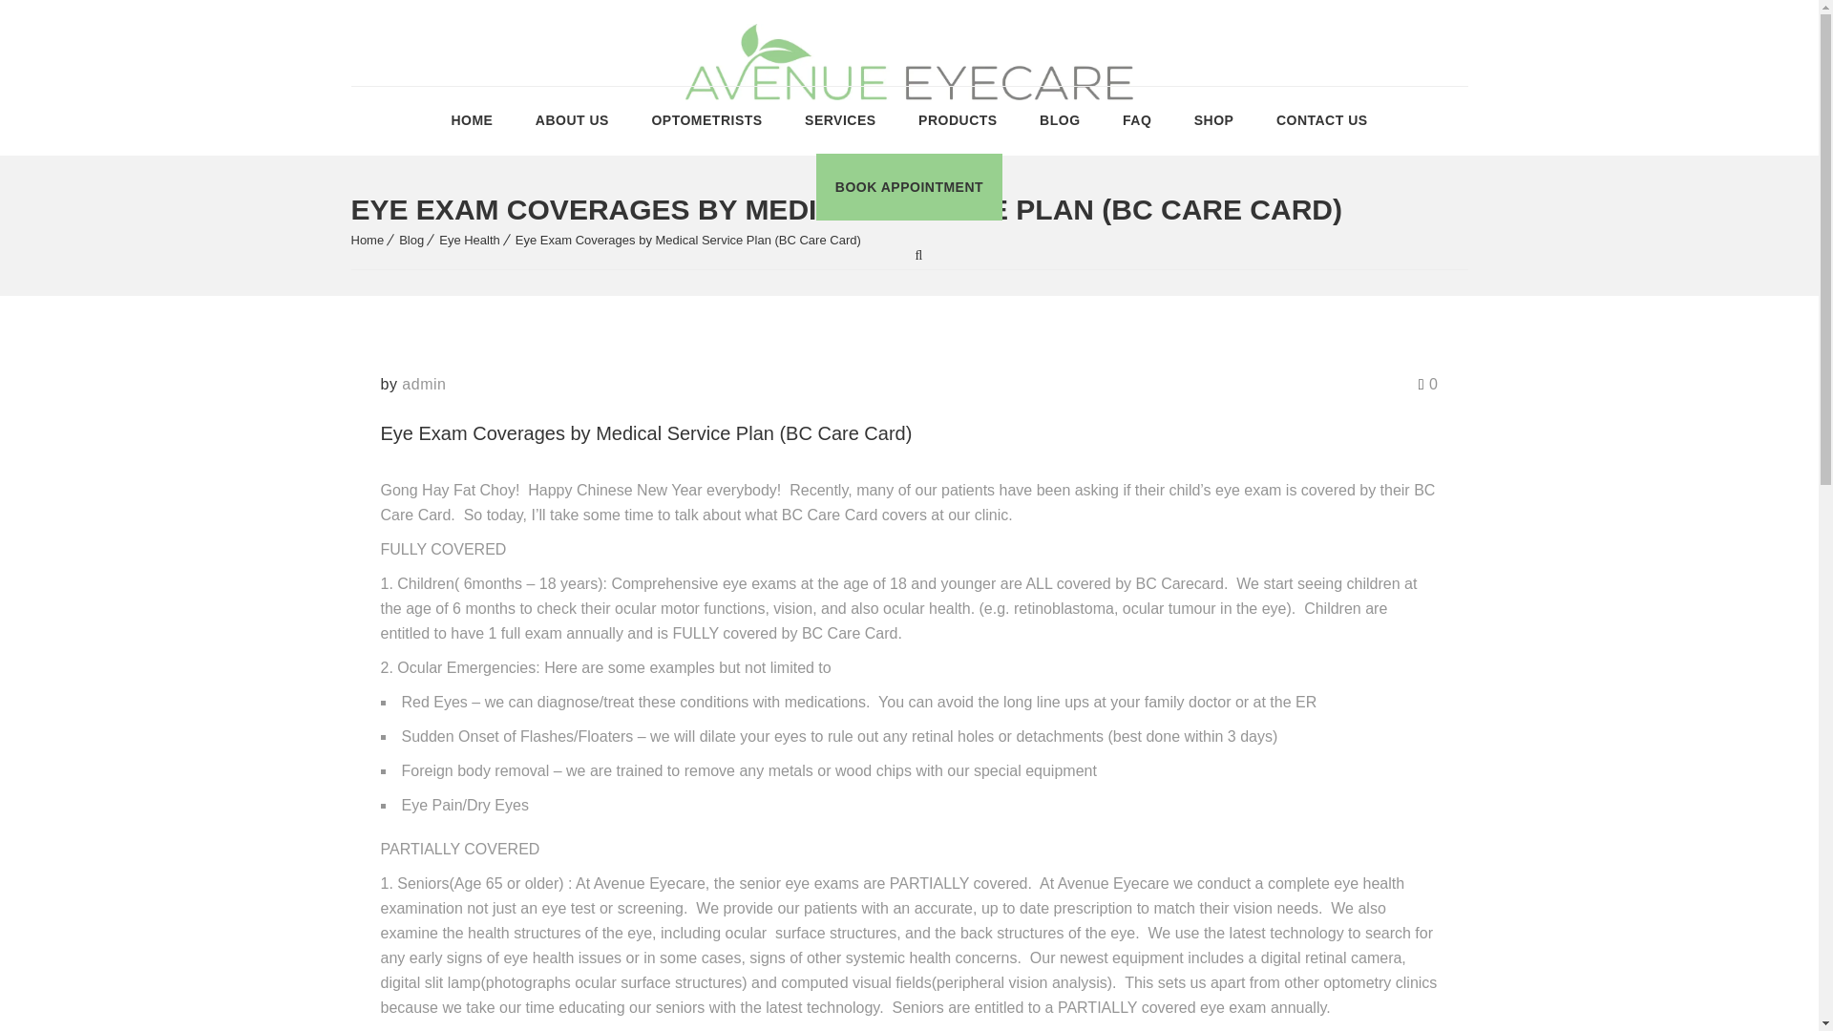 This screenshot has height=1031, width=1833. What do you see at coordinates (840, 119) in the screenshot?
I see `SERVICES` at bounding box center [840, 119].